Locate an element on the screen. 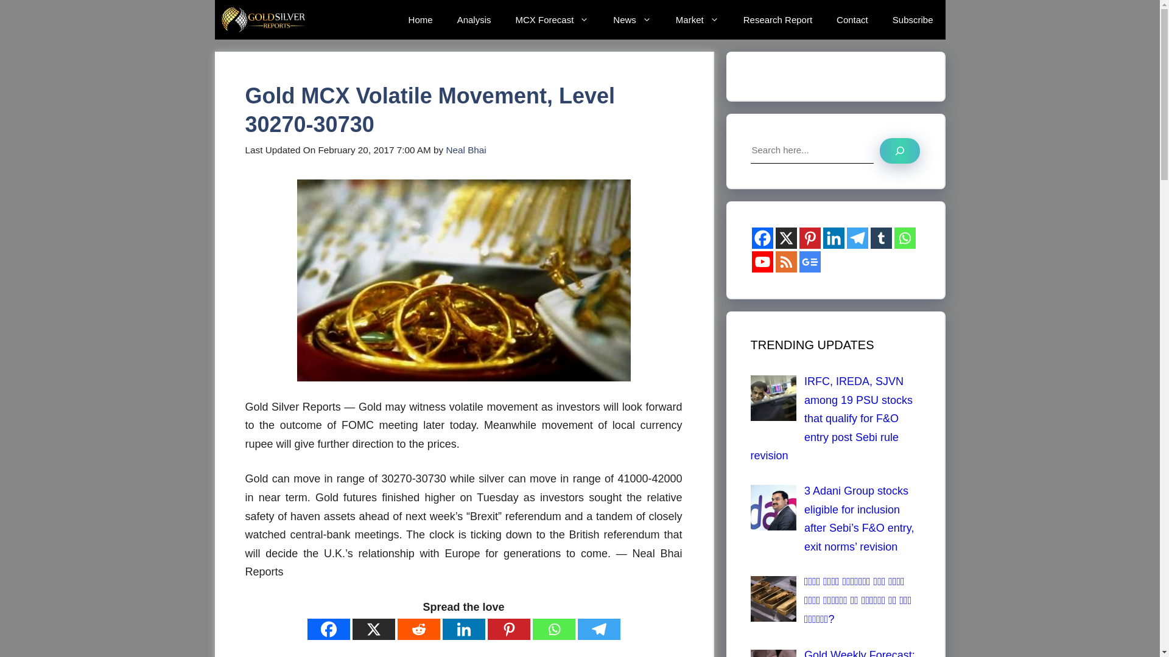  MCX Forecast is located at coordinates (552, 19).